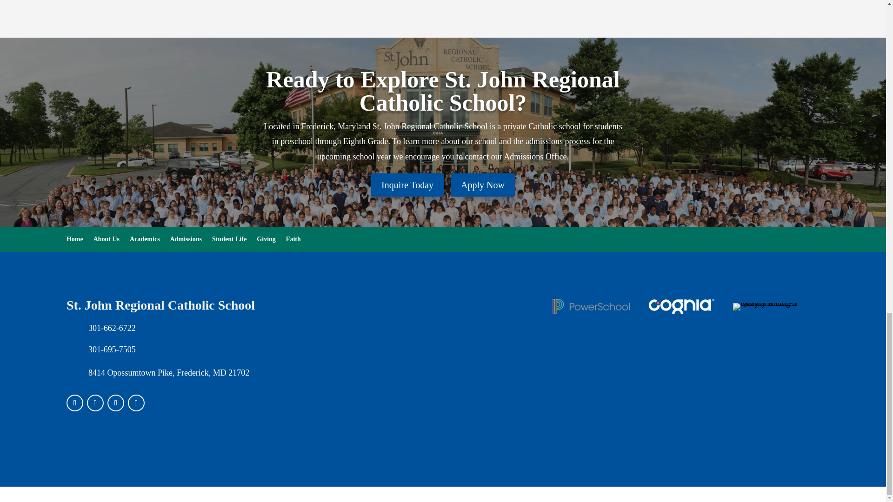 The width and height of the screenshot is (893, 502). I want to click on cognia-logo, so click(681, 306).